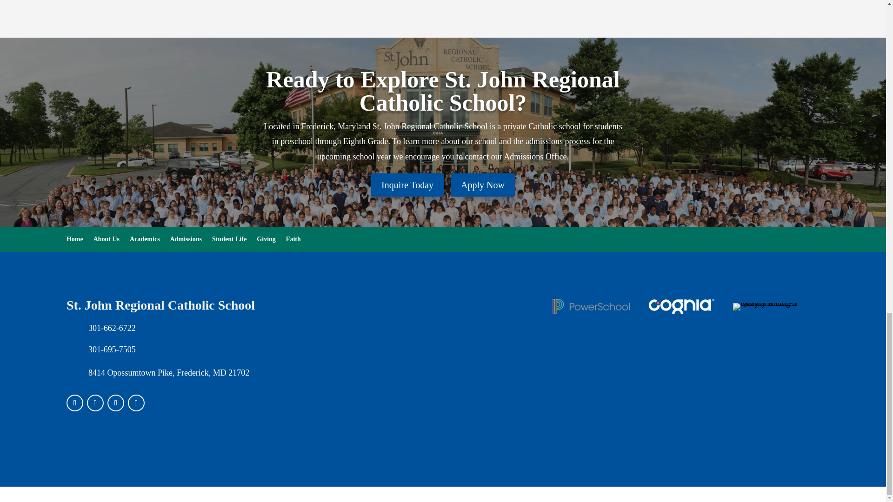 The width and height of the screenshot is (893, 502). I want to click on cognia-logo, so click(681, 306).